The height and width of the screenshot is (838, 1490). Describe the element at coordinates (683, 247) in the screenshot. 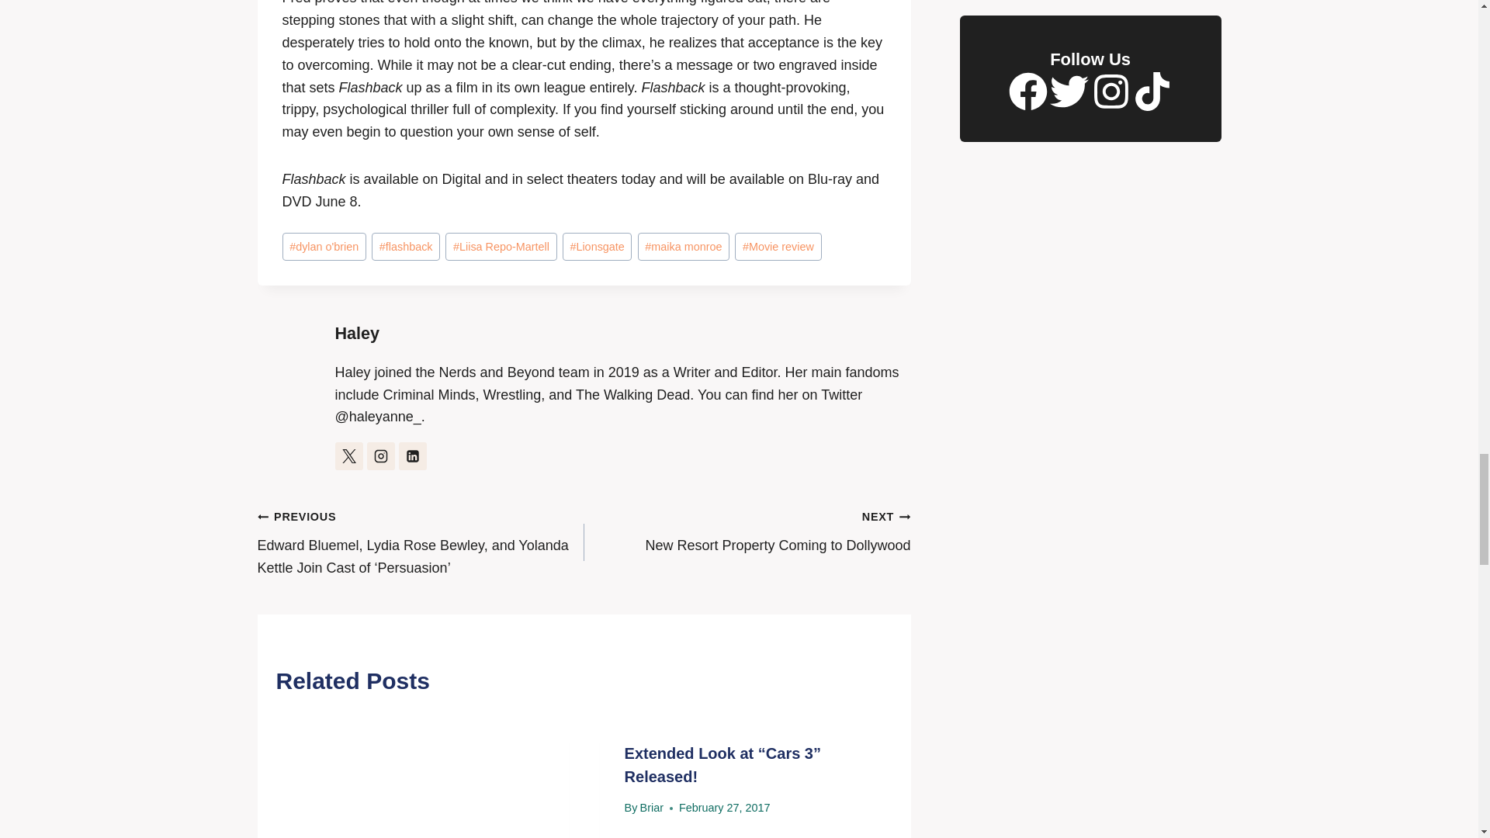

I see `maika monroe` at that location.